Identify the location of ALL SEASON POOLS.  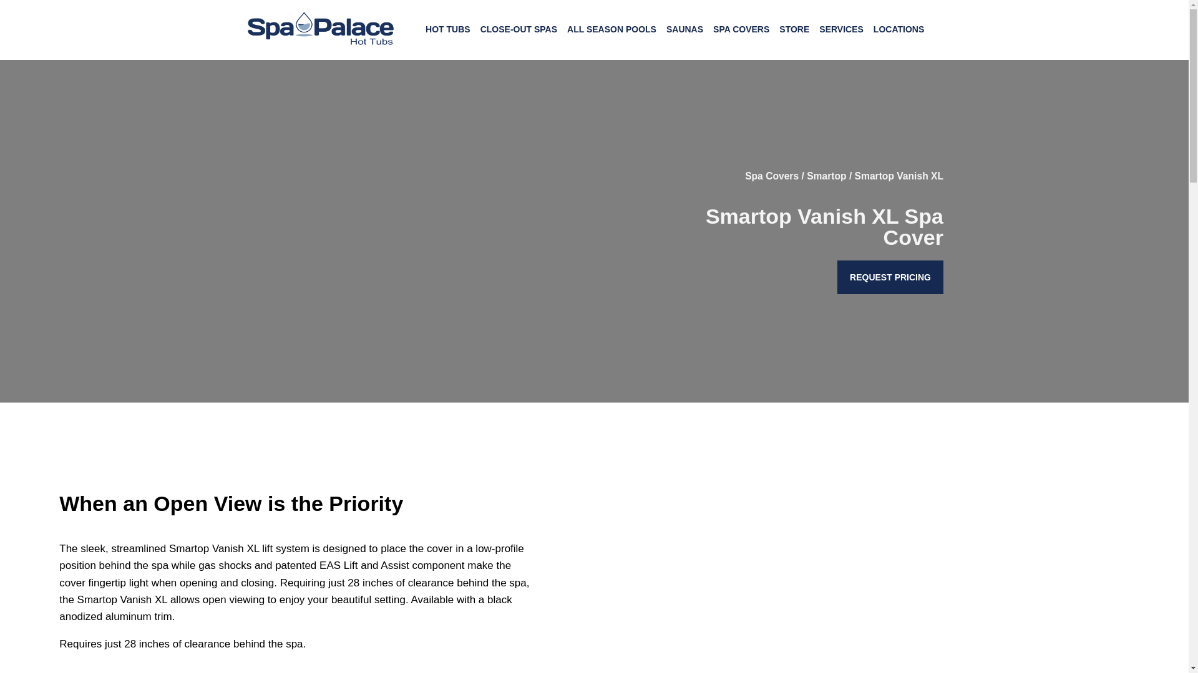
(611, 29).